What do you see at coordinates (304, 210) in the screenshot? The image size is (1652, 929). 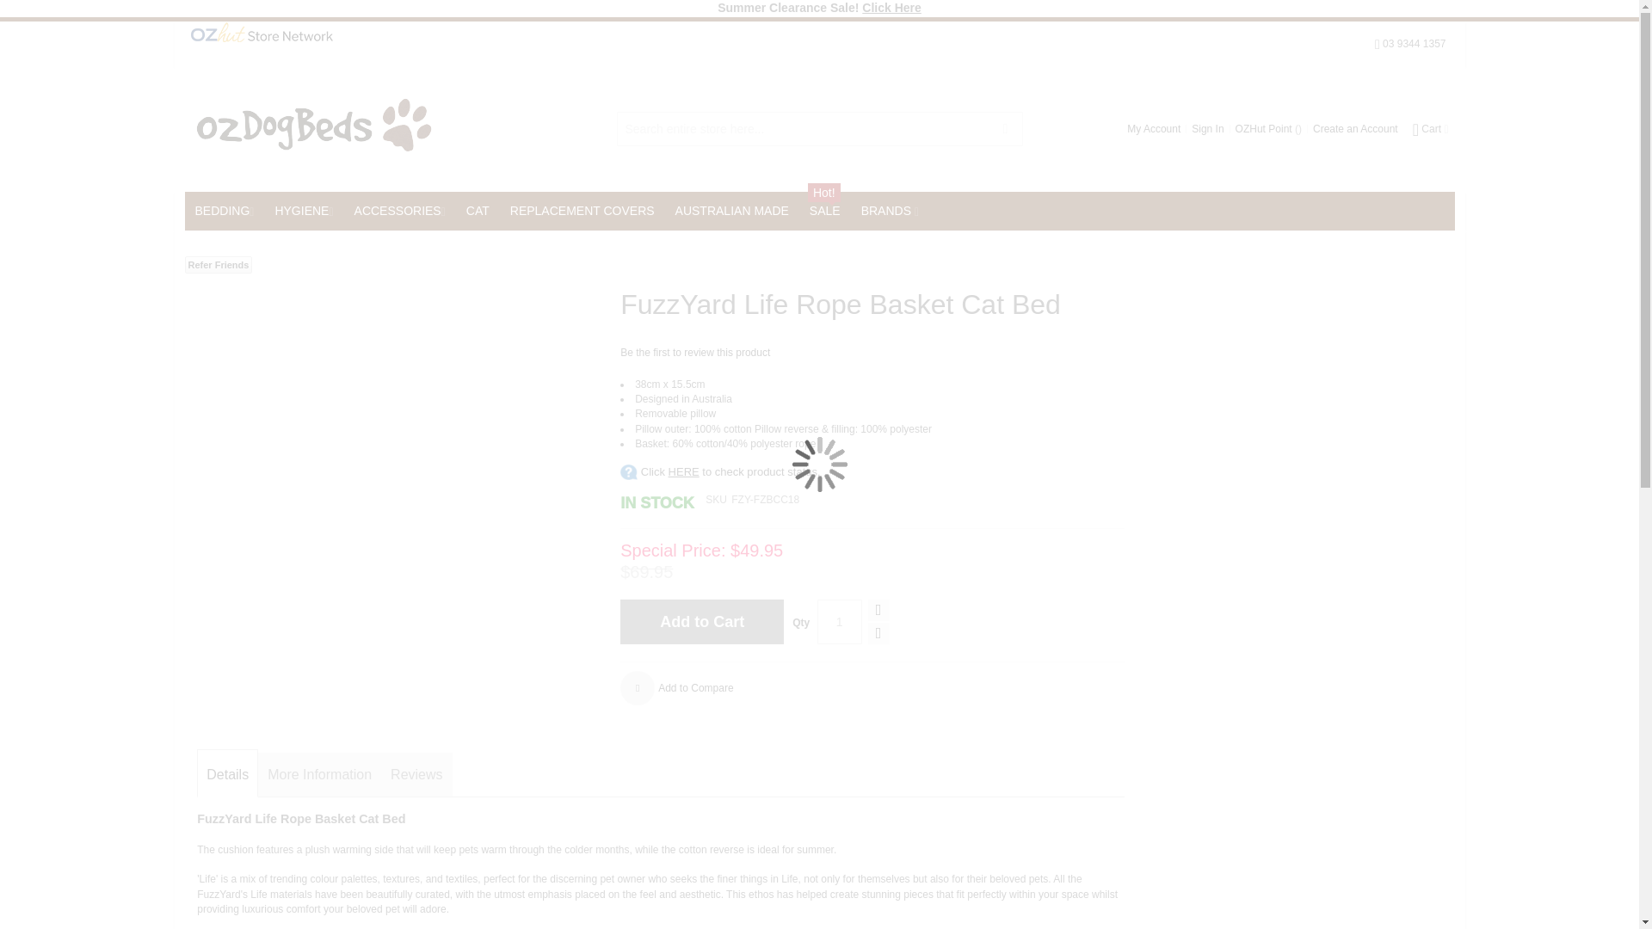 I see `HYGIENE` at bounding box center [304, 210].